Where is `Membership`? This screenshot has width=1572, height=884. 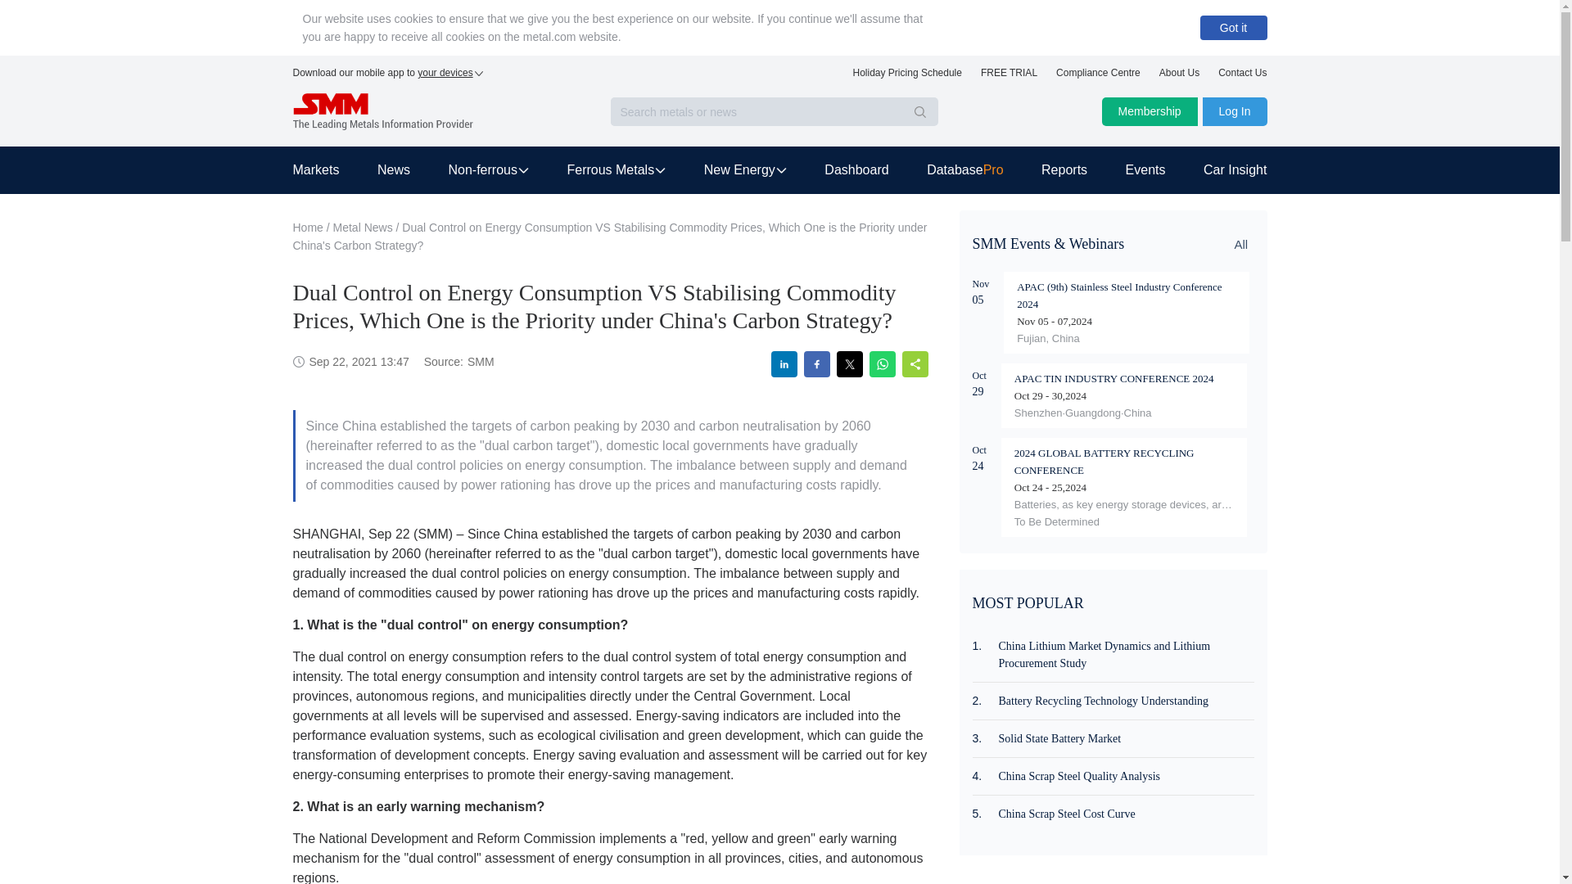
Membership is located at coordinates (1150, 111).